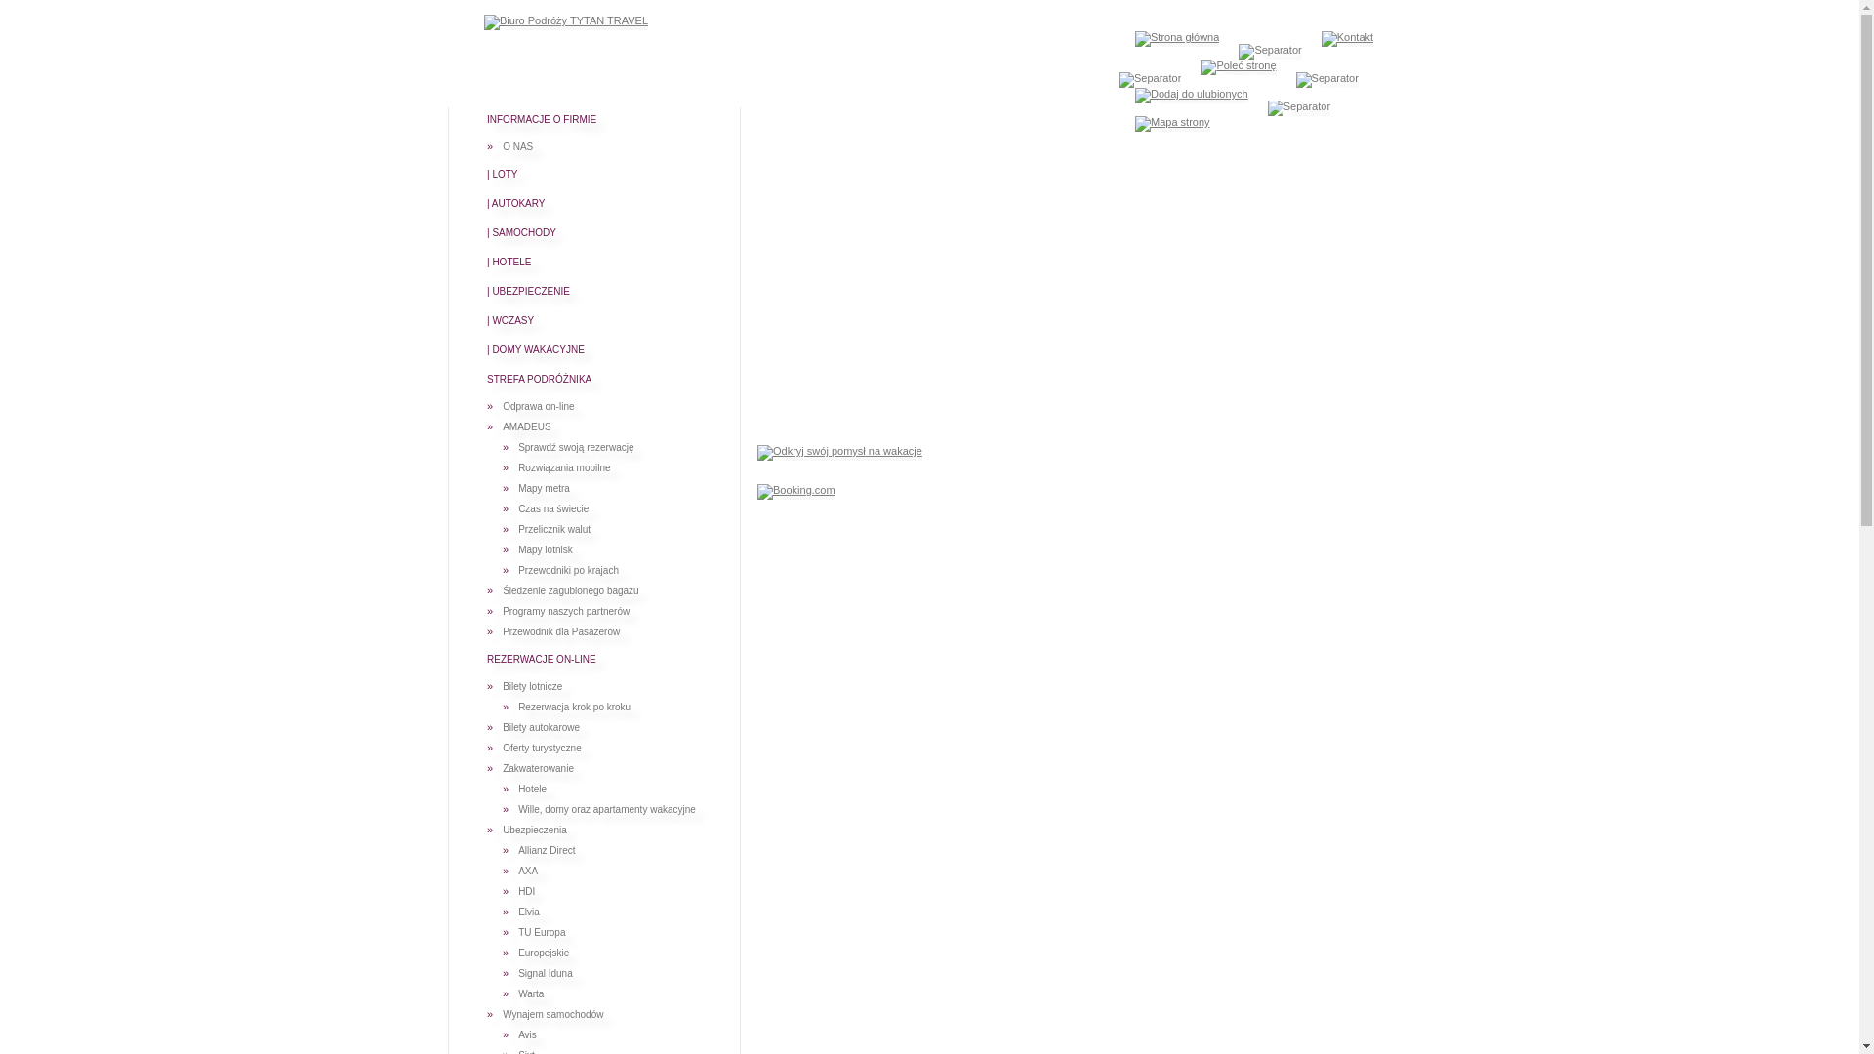  What do you see at coordinates (607, 810) in the screenshot?
I see `Wille, domy oraz apartamenty wakacyjne` at bounding box center [607, 810].